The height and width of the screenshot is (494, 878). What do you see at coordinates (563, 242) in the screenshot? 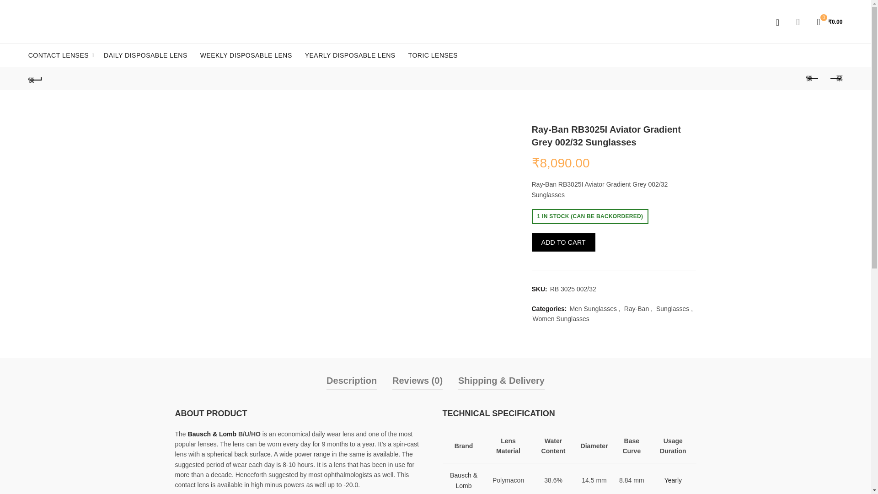
I see `ADD TO CART` at bounding box center [563, 242].